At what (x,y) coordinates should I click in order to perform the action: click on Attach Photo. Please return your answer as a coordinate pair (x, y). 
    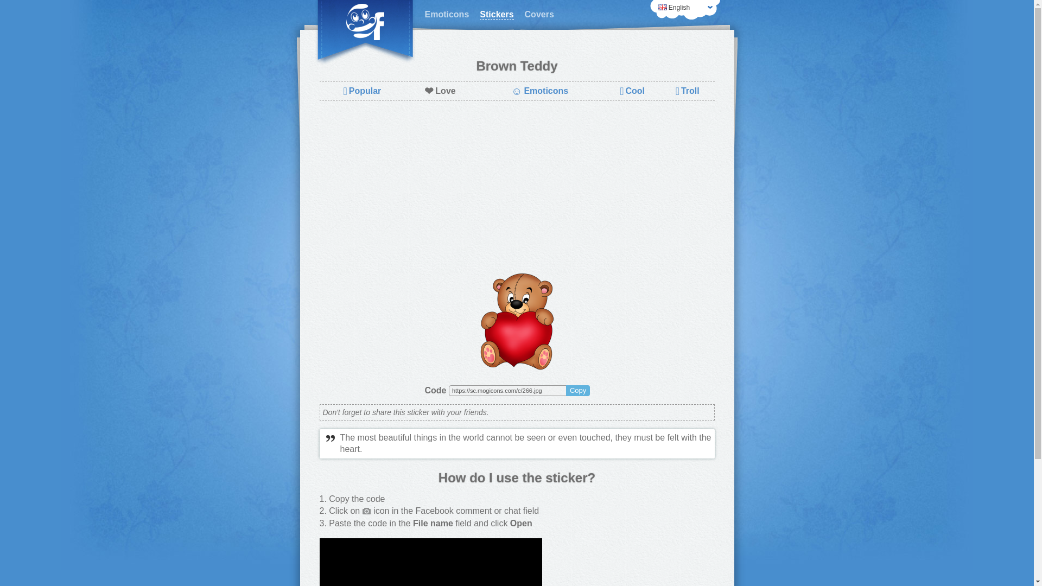
    Looking at the image, I should click on (367, 511).